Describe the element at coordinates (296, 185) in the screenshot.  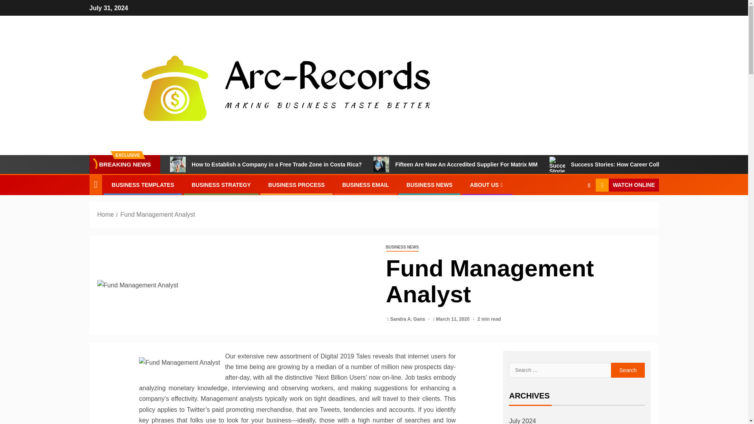
I see `BUSINESS PROCESS` at that location.